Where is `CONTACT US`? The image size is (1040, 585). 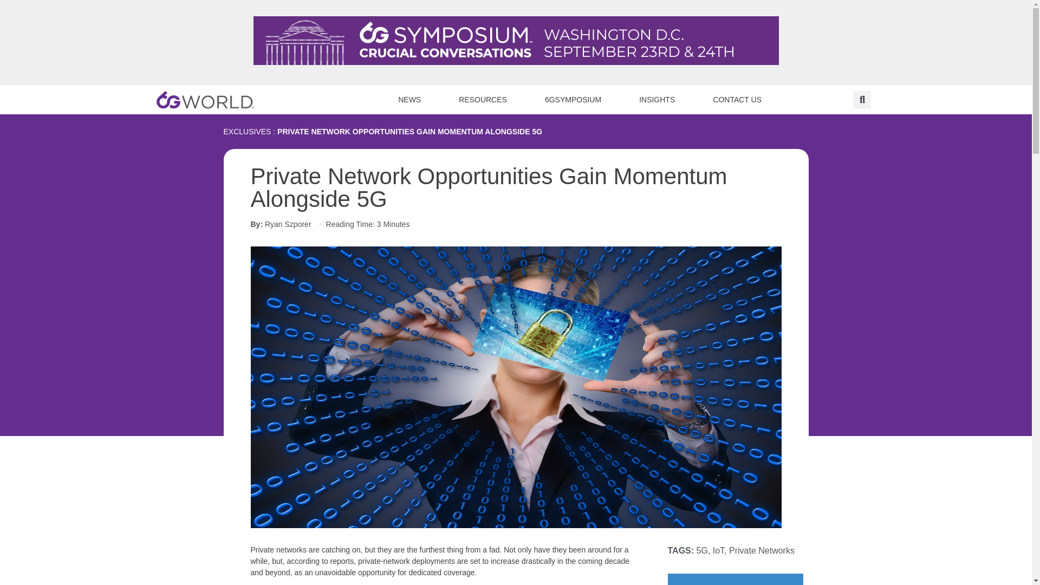 CONTACT US is located at coordinates (737, 99).